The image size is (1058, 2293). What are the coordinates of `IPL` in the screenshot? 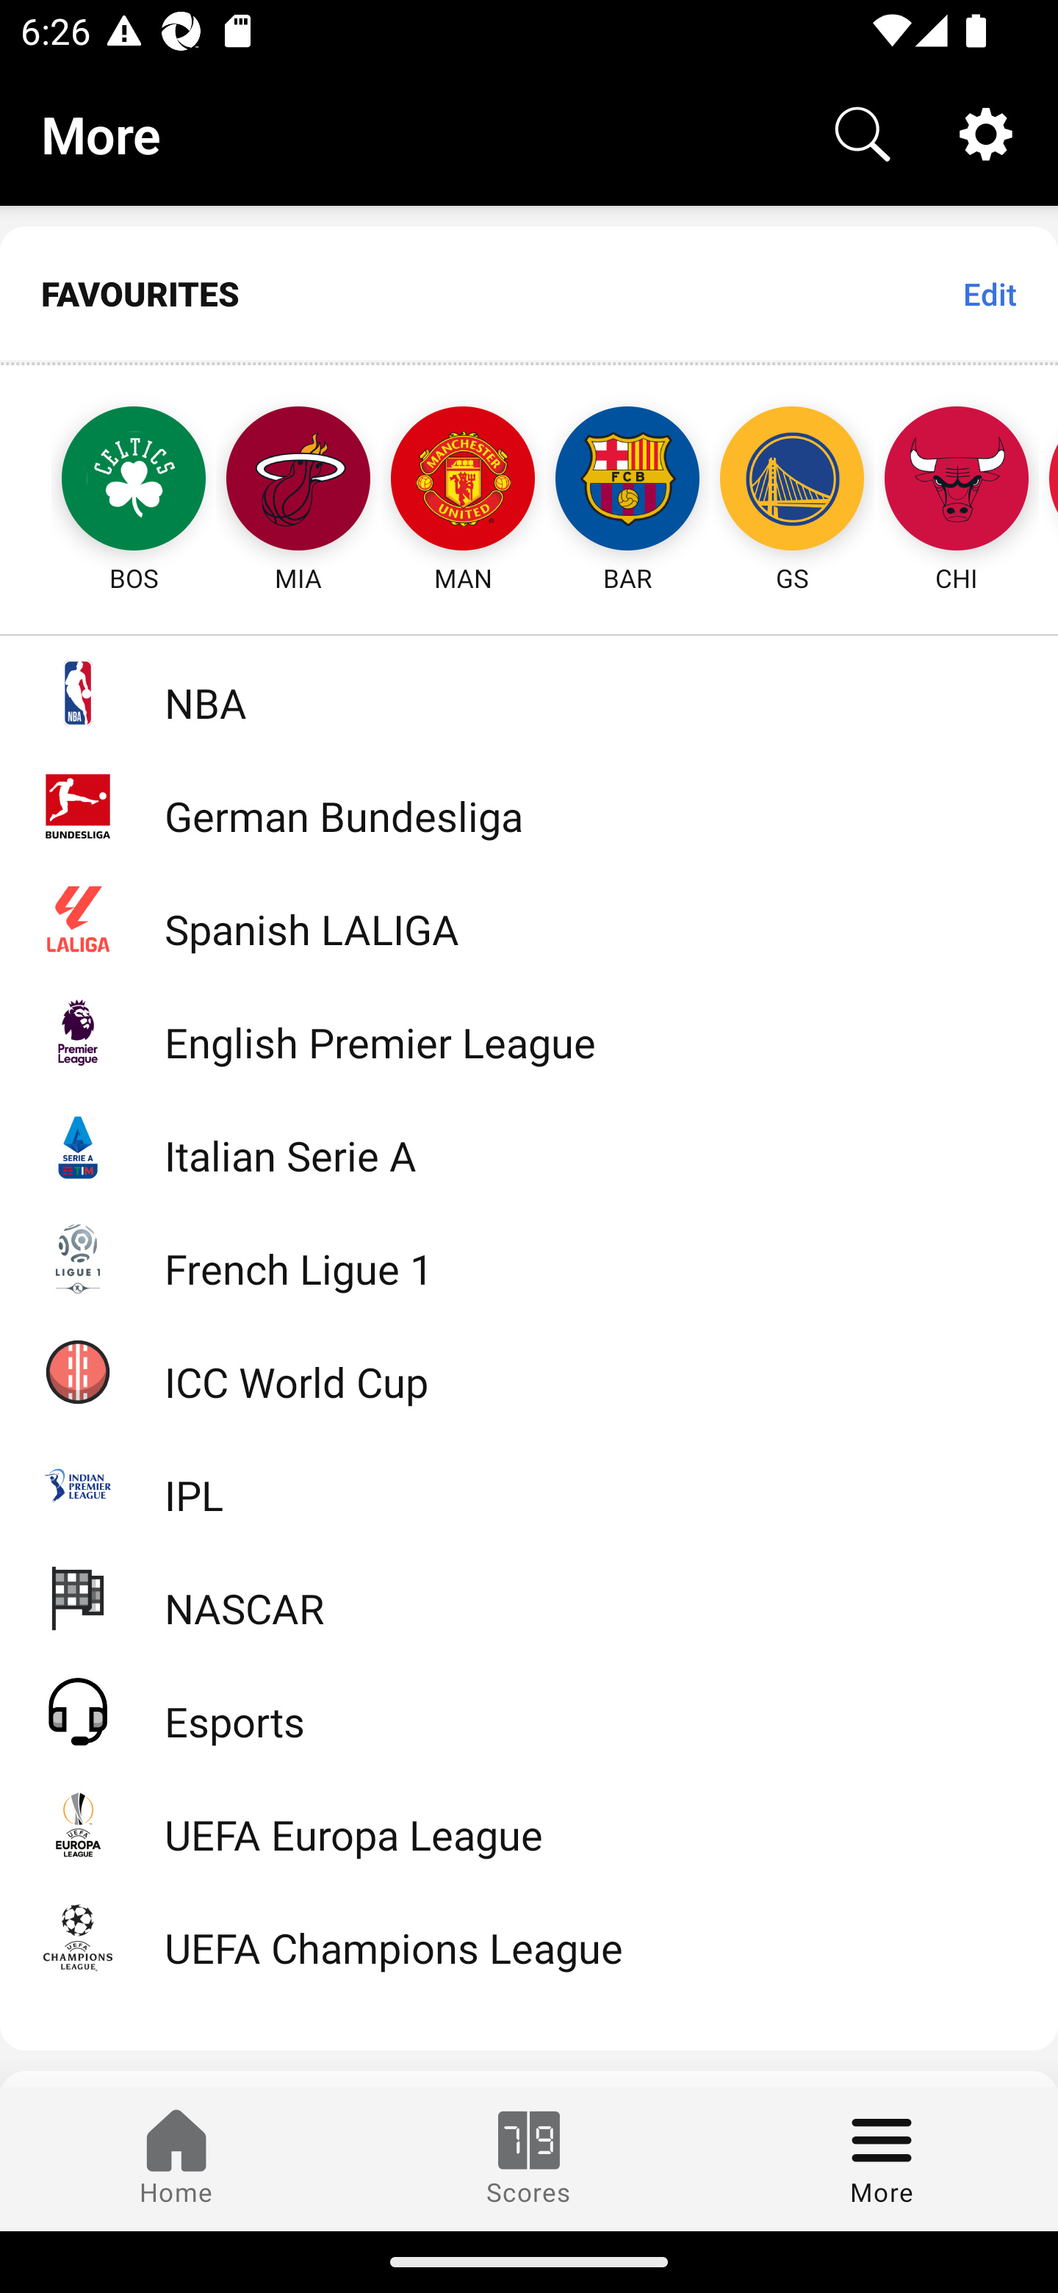 It's located at (529, 1485).